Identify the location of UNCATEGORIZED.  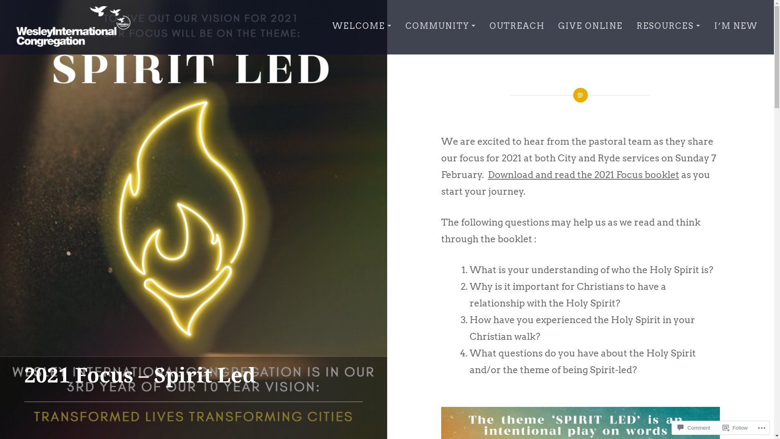
(66, 359).